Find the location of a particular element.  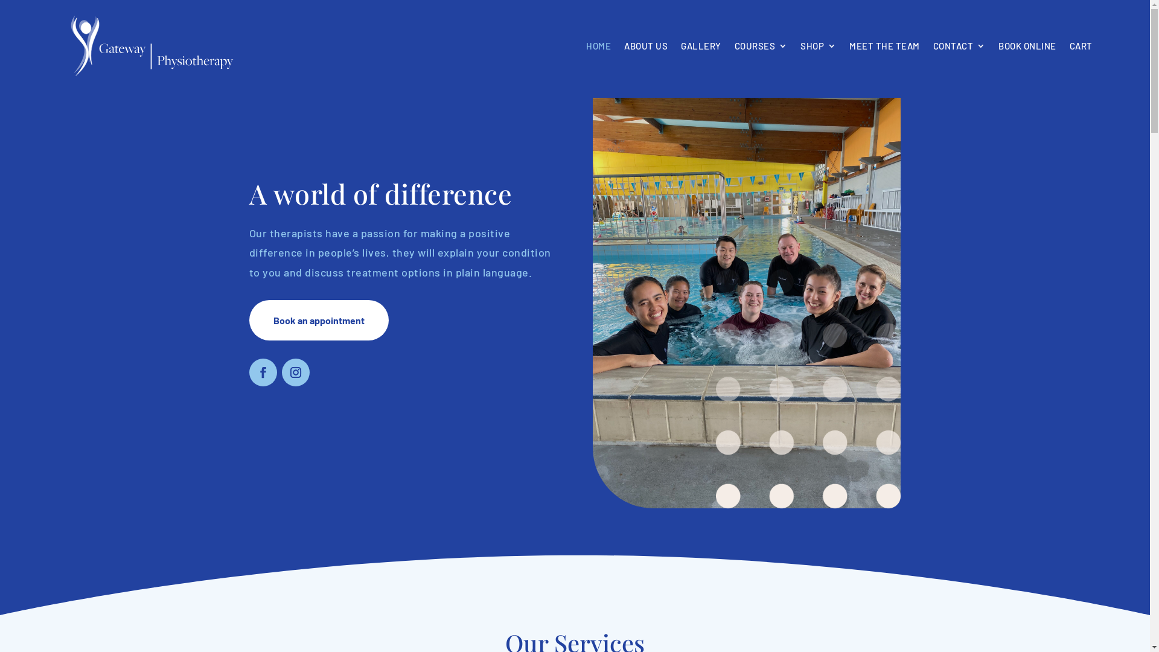

IMG_3437 is located at coordinates (747, 303).